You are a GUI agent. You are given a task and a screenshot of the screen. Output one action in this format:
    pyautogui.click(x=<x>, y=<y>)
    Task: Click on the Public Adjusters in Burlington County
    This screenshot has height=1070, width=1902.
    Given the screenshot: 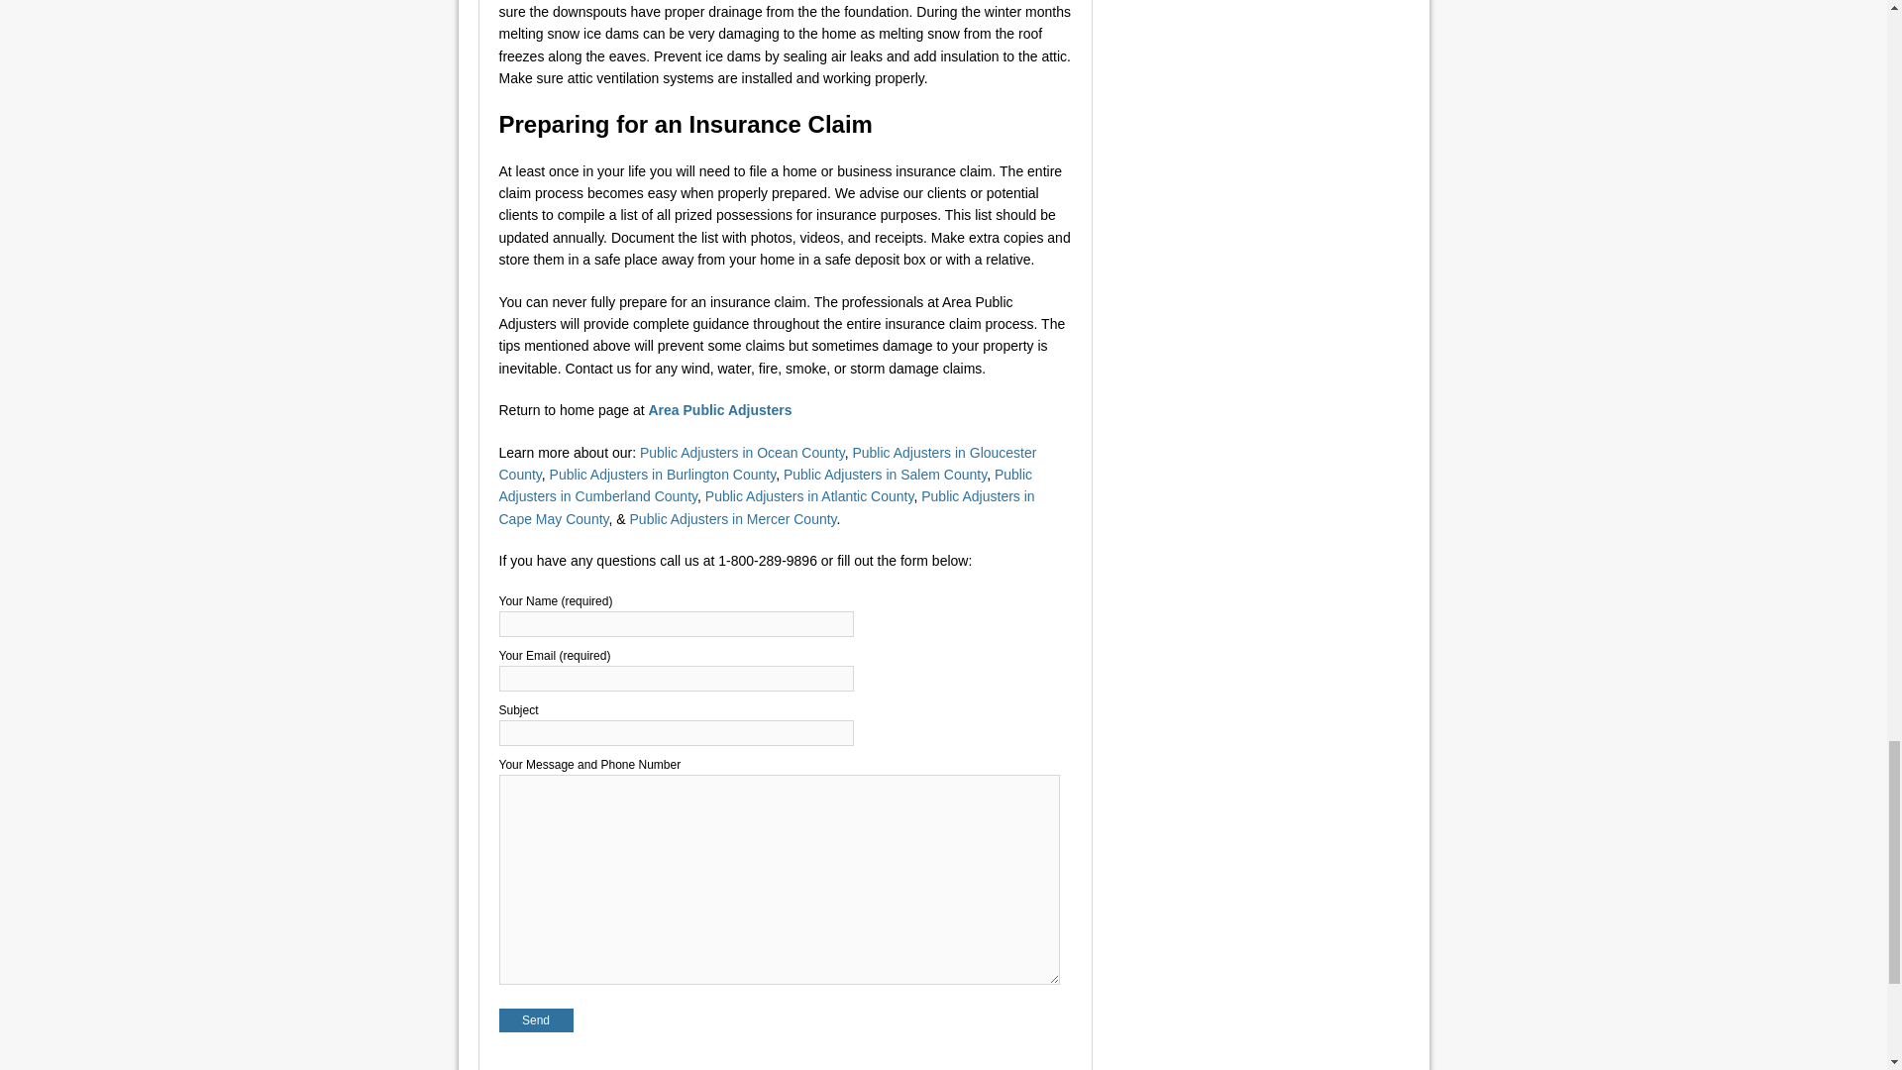 What is the action you would take?
    pyautogui.click(x=662, y=474)
    